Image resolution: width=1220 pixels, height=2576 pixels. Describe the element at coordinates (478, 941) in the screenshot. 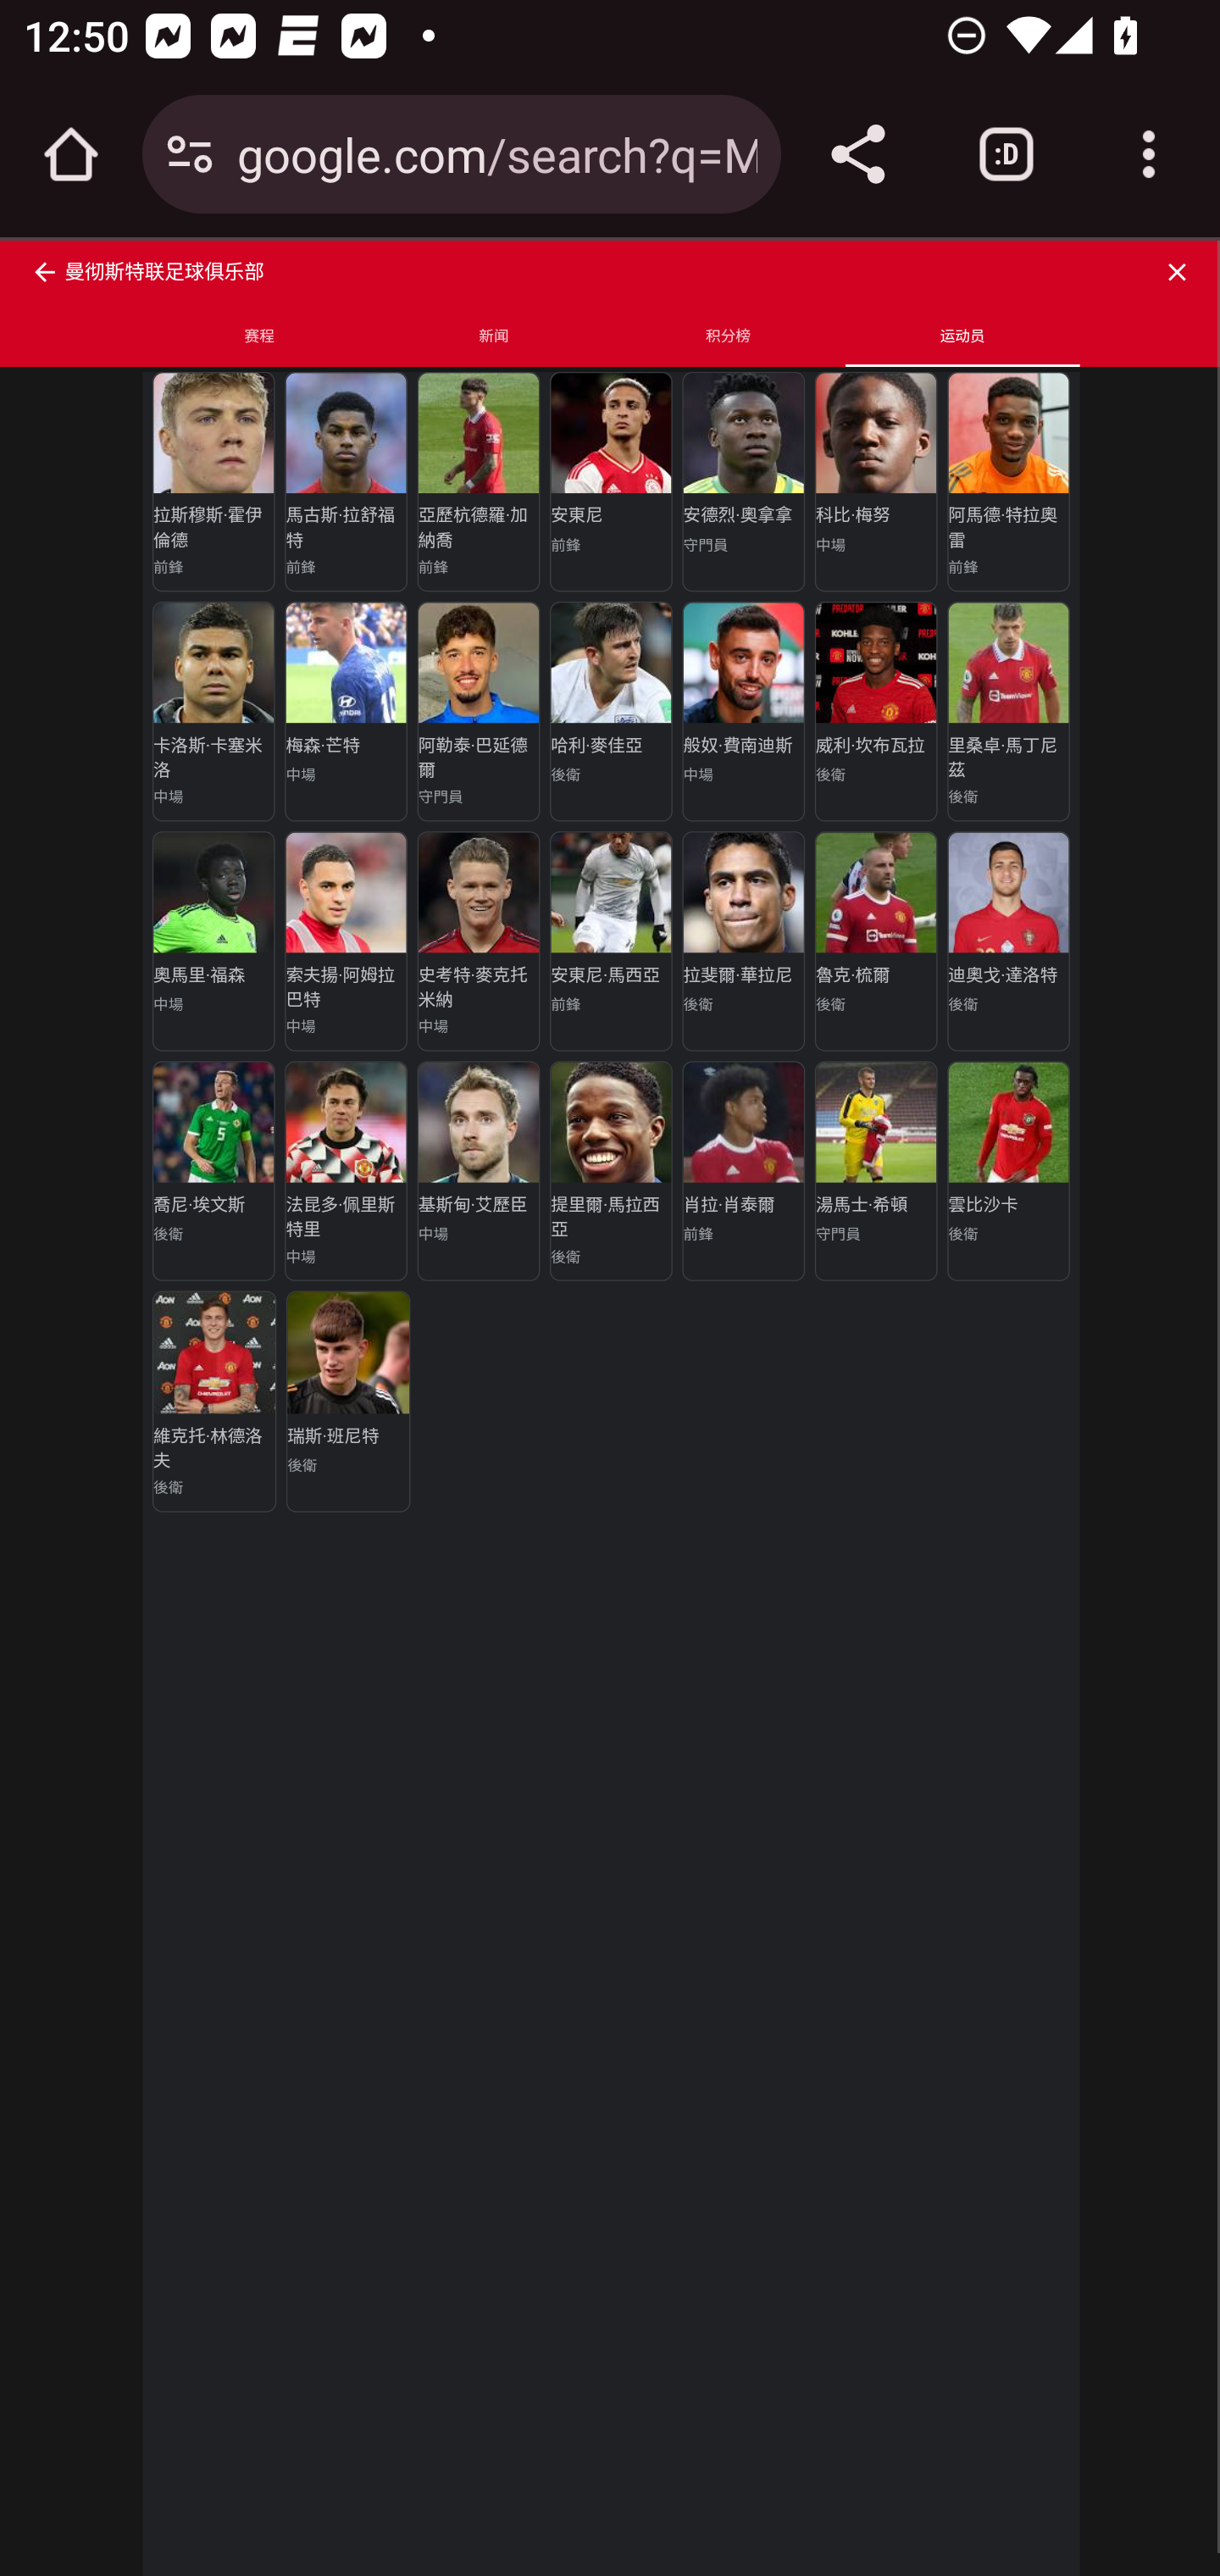

I see `史考特·麥克托米納 中場 史考特·麥克托米納 中場` at that location.